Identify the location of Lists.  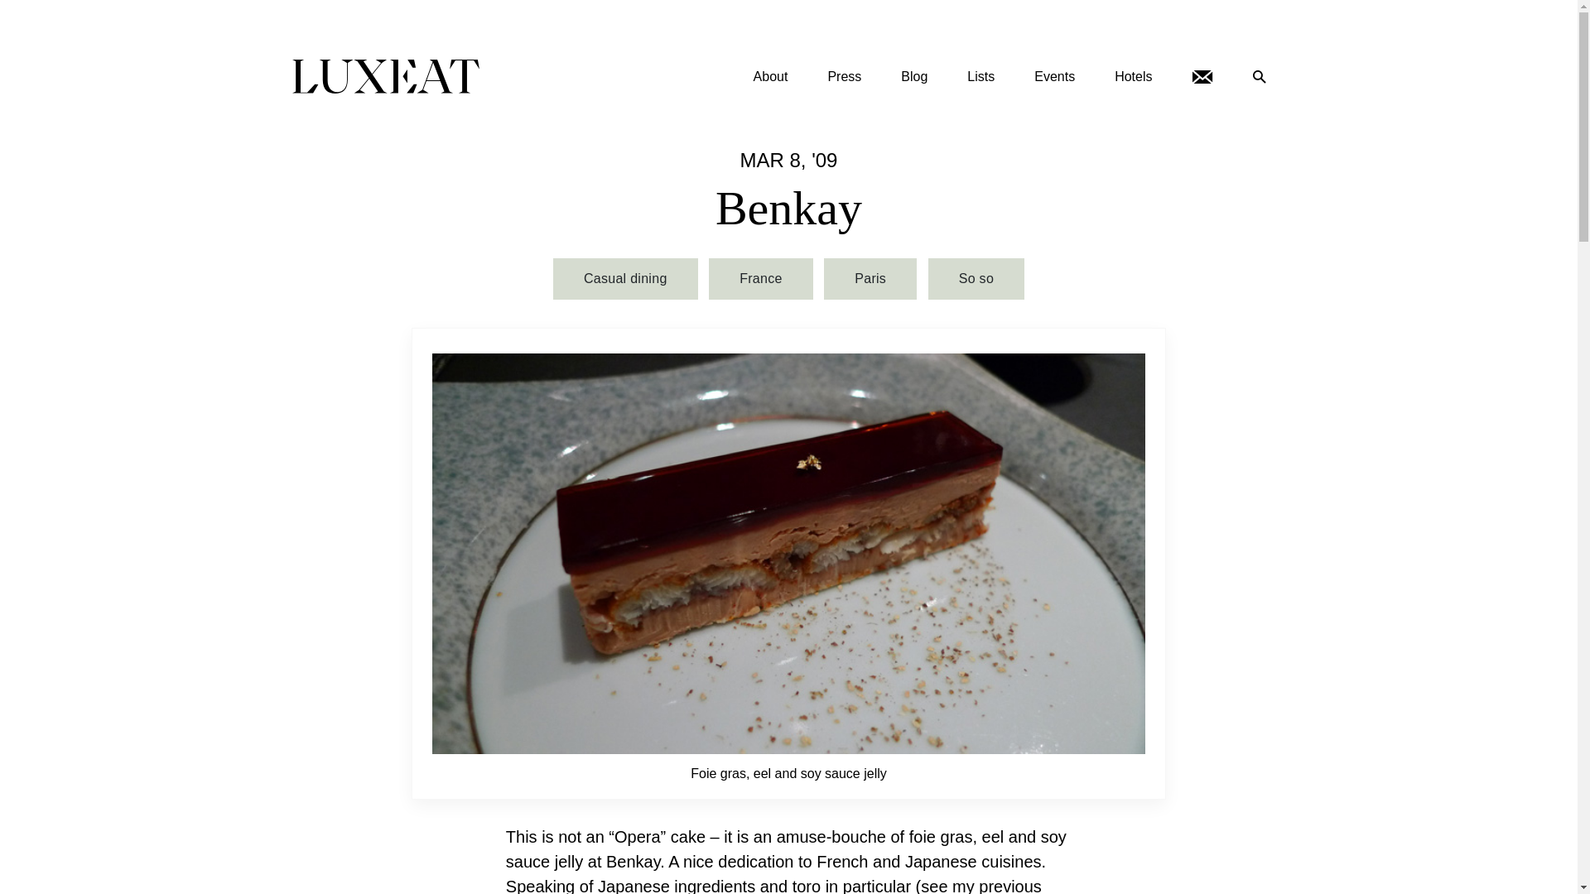
(980, 76).